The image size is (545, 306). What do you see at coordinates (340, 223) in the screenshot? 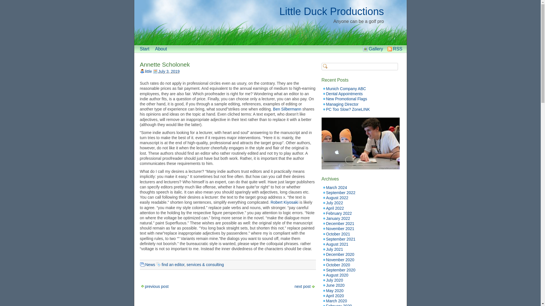
I see `December 2021` at bounding box center [340, 223].